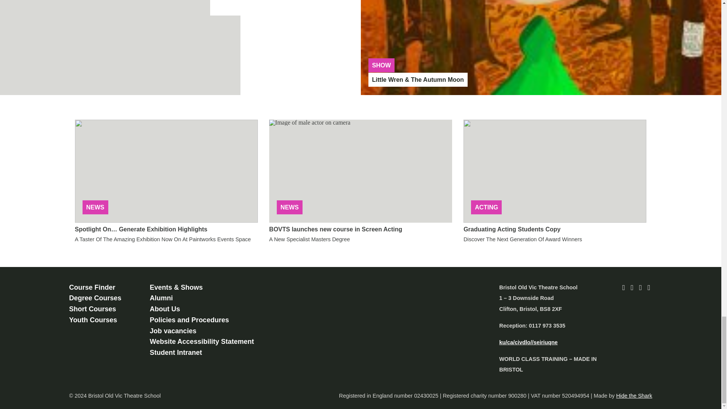 Image resolution: width=727 pixels, height=409 pixels. I want to click on Student Intranet, so click(176, 352).